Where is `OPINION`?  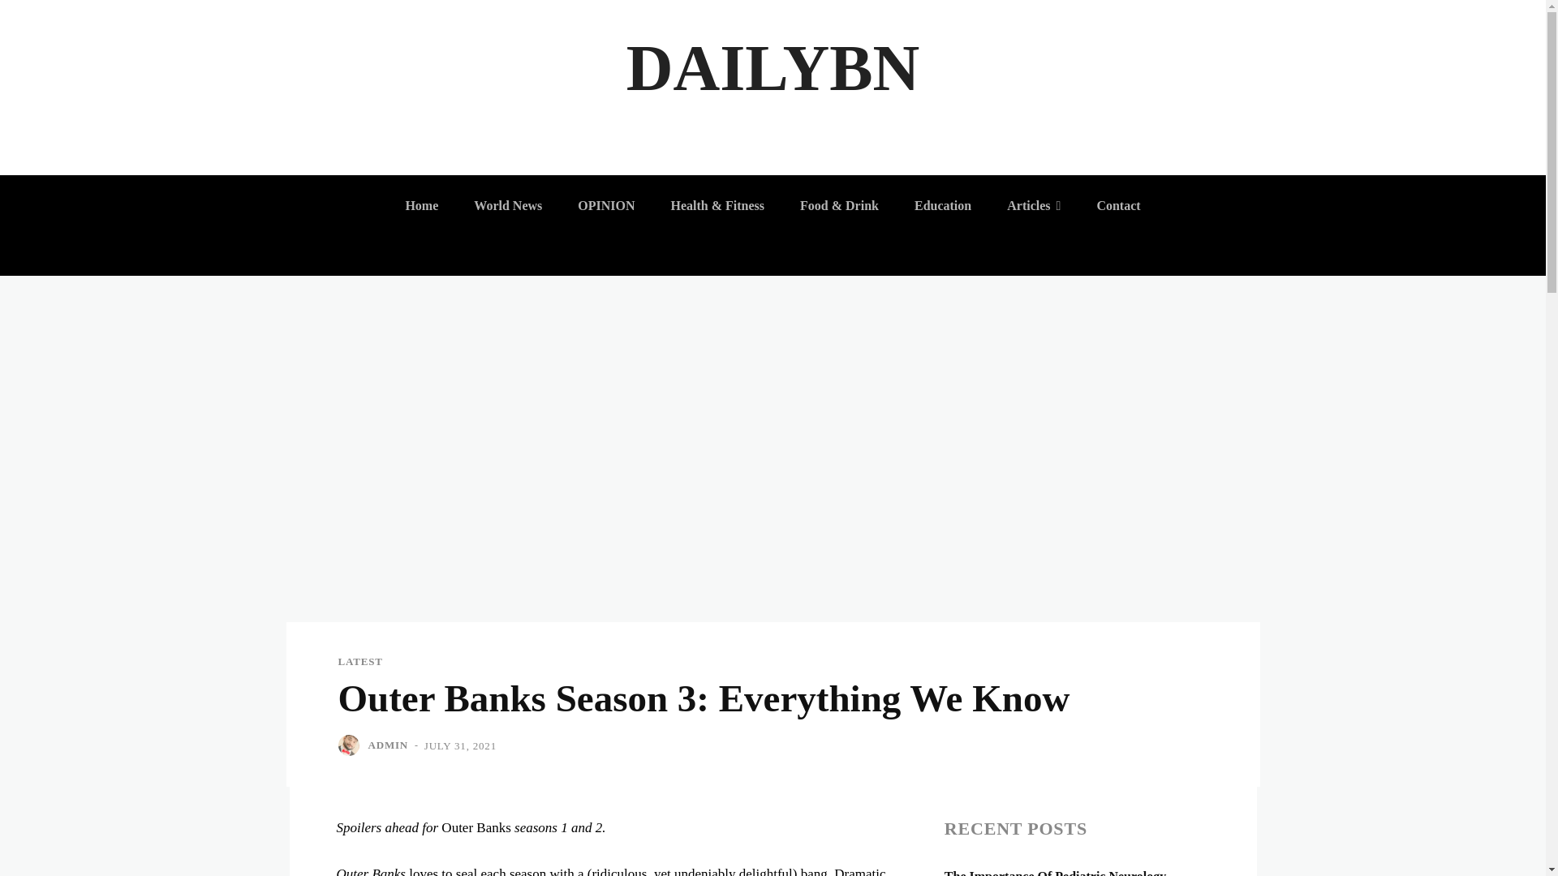 OPINION is located at coordinates (606, 206).